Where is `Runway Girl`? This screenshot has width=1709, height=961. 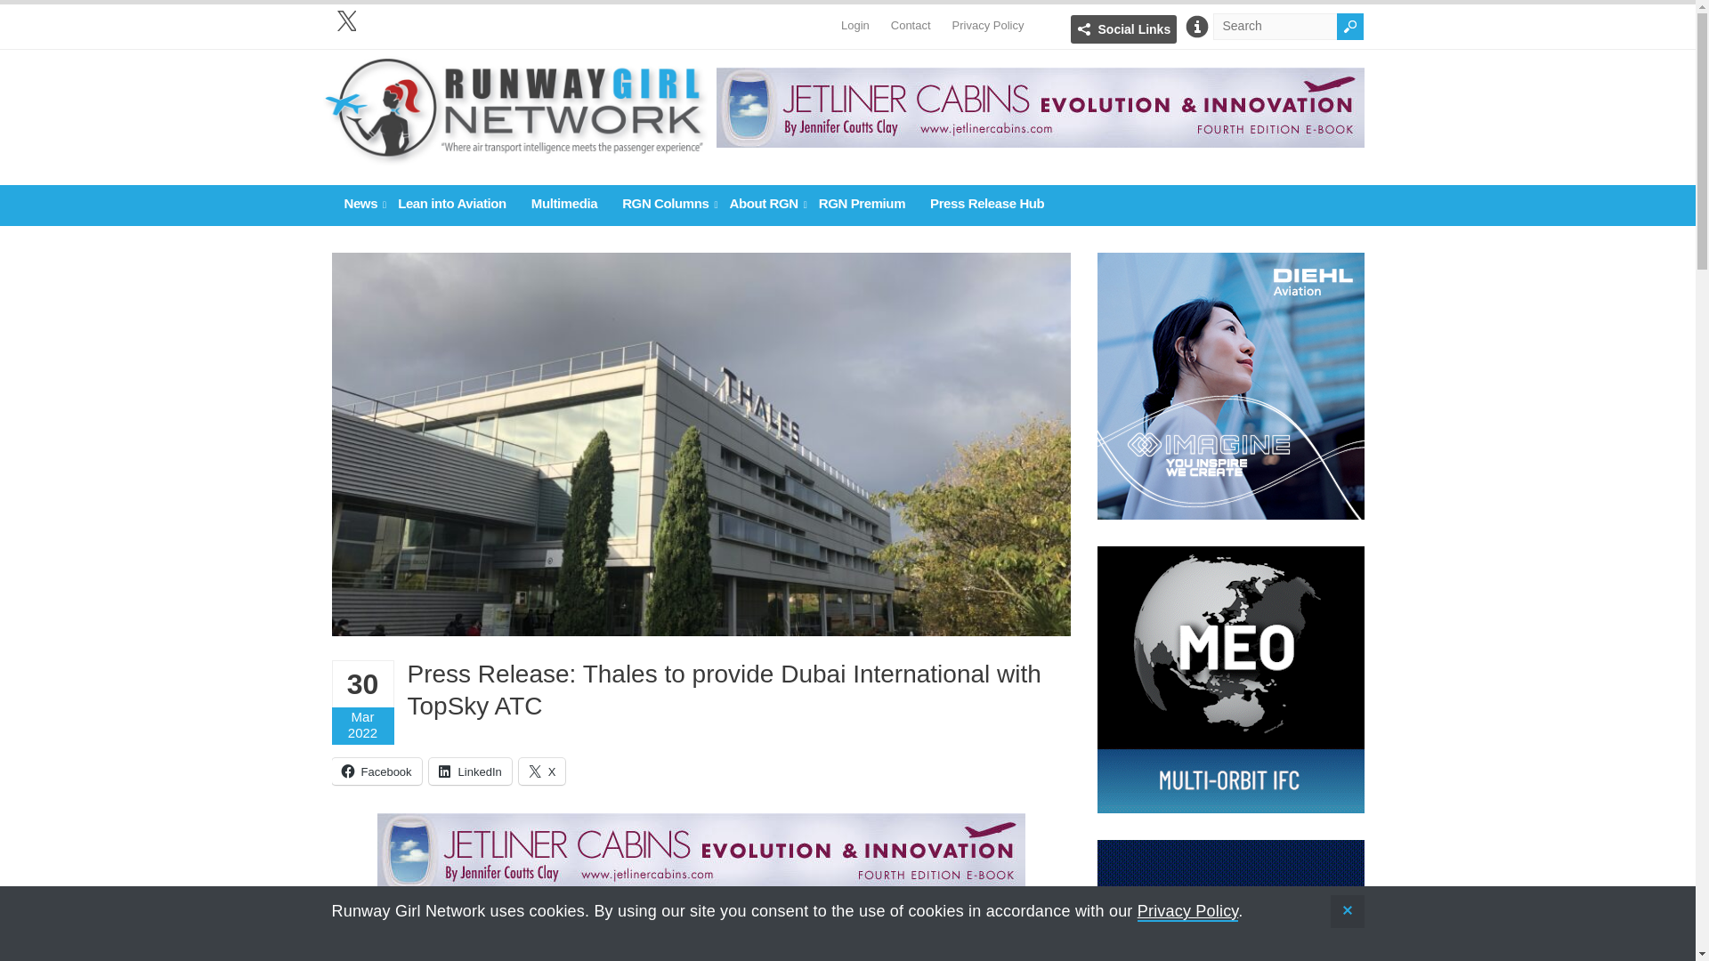
Runway Girl is located at coordinates (514, 157).